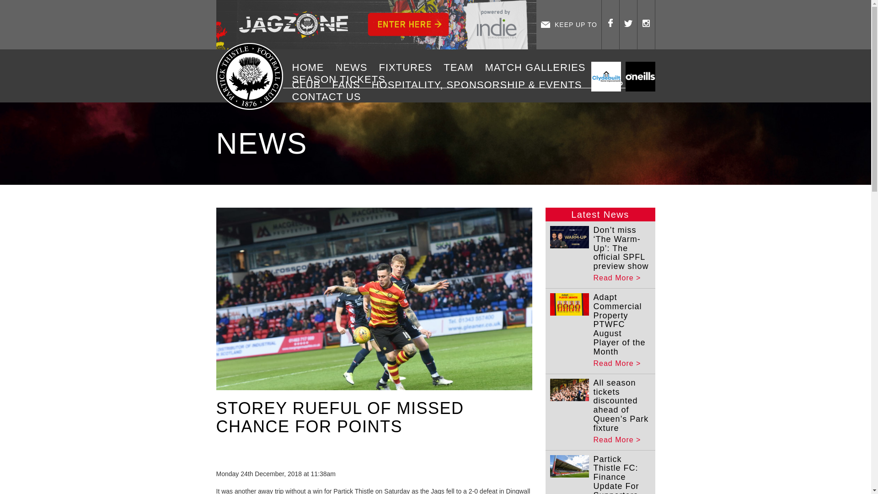 This screenshot has width=878, height=494. I want to click on NEWS, so click(354, 68).